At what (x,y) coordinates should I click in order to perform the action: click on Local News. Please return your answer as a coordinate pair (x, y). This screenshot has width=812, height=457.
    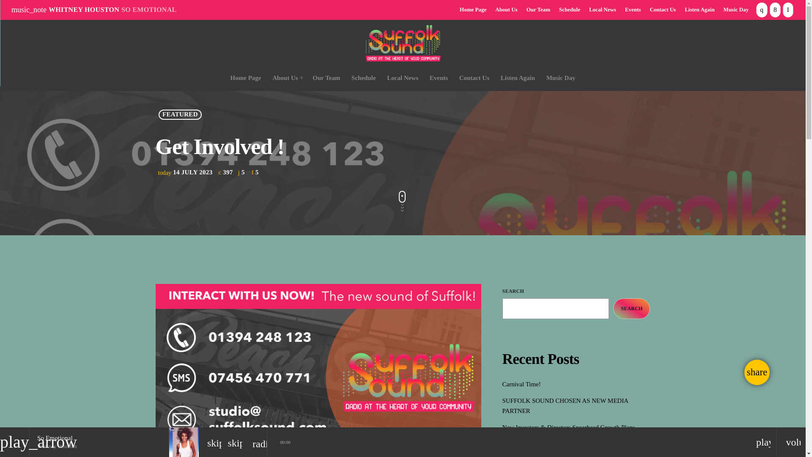
    Looking at the image, I should click on (602, 10).